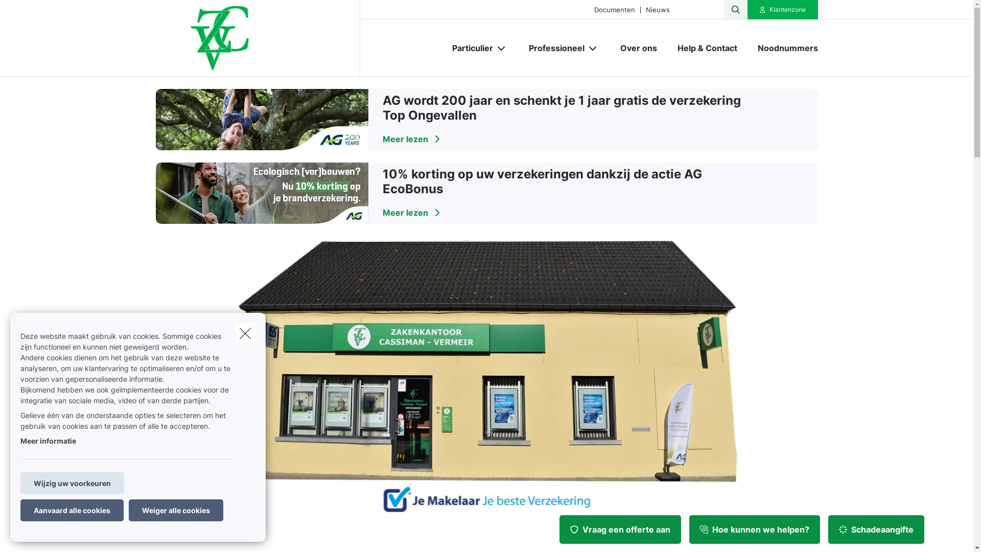 This screenshot has height=552, width=981. What do you see at coordinates (72, 510) in the screenshot?
I see `Aanvaard alle cookies` at bounding box center [72, 510].